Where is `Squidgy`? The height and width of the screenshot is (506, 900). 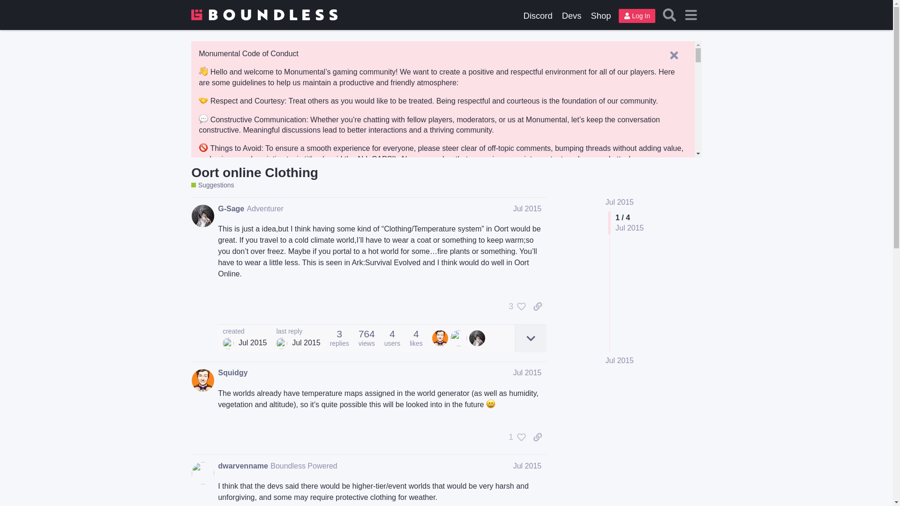 Squidgy is located at coordinates (232, 373).